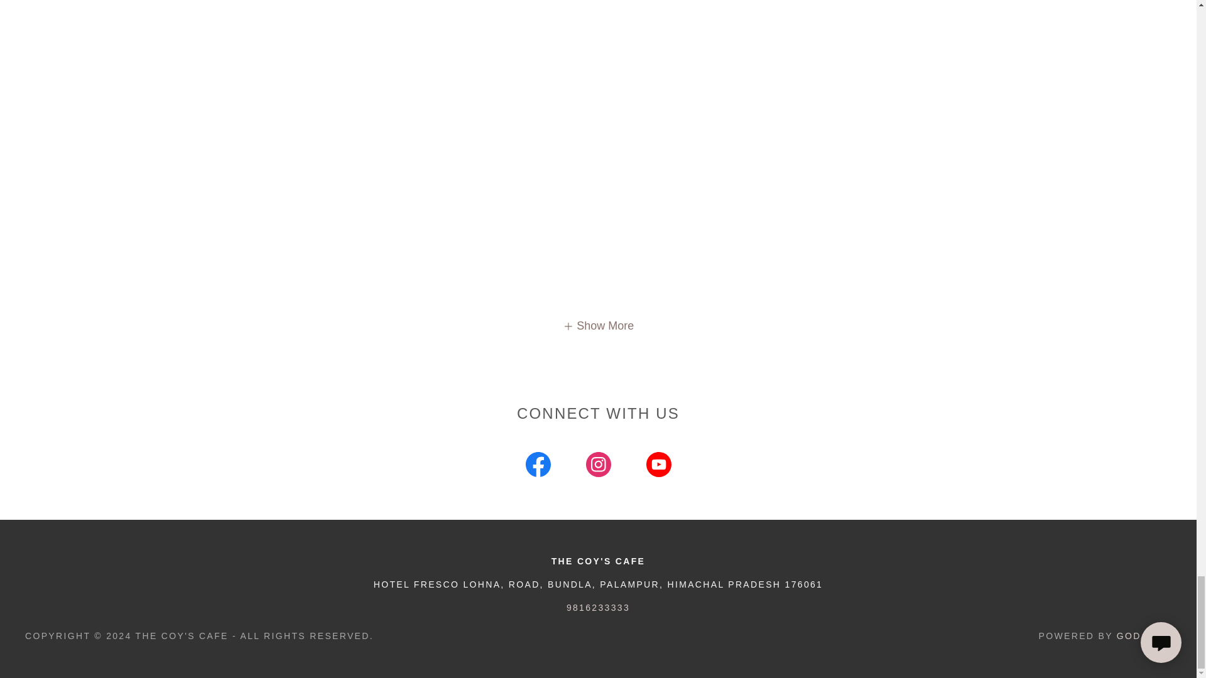 This screenshot has height=678, width=1206. What do you see at coordinates (598, 325) in the screenshot?
I see `Show More` at bounding box center [598, 325].